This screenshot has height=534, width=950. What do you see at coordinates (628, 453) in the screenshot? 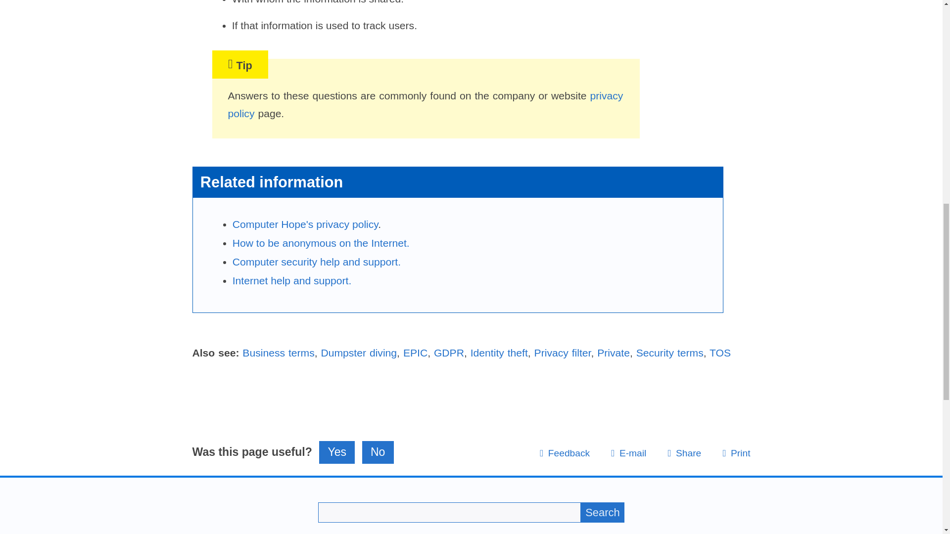
I see `E-mail Computer Hope` at bounding box center [628, 453].